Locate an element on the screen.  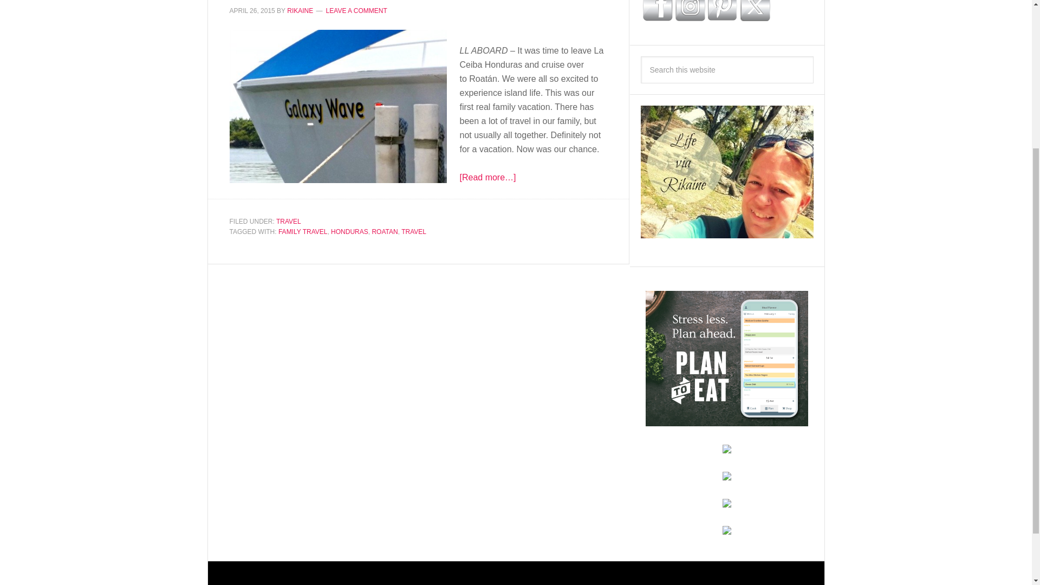
Facebook is located at coordinates (657, 10).